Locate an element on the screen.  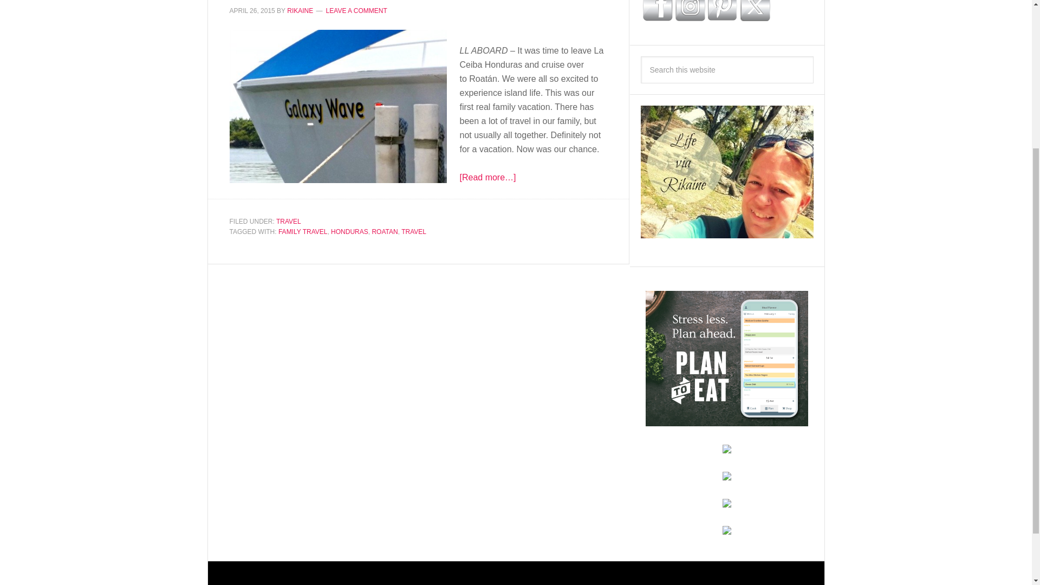
Facebook is located at coordinates (657, 10).